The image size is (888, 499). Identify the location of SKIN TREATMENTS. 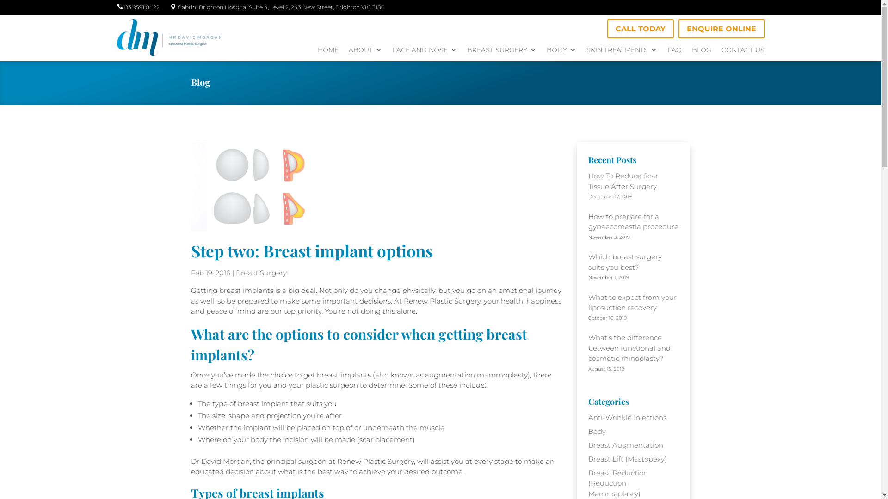
(622, 52).